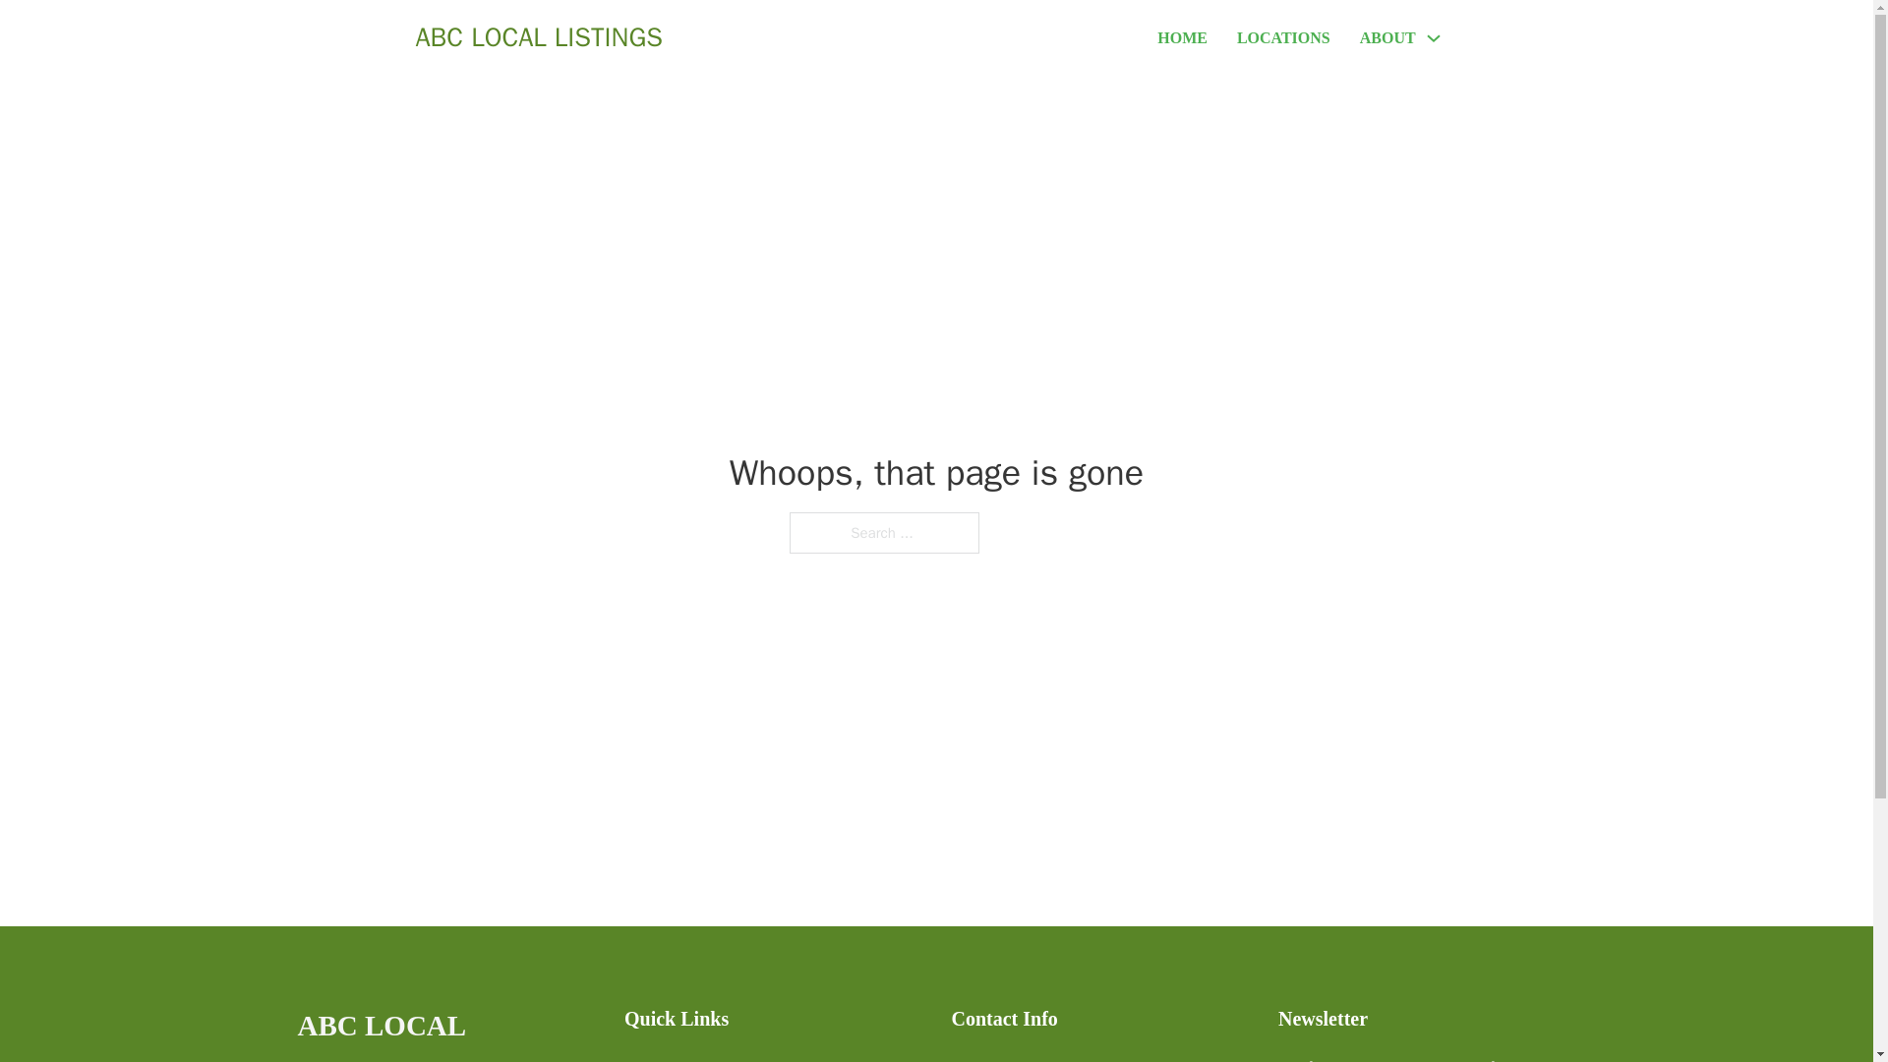 The height and width of the screenshot is (1062, 1888). What do you see at coordinates (539, 37) in the screenshot?
I see `ABC LOCAL LISTINGS` at bounding box center [539, 37].